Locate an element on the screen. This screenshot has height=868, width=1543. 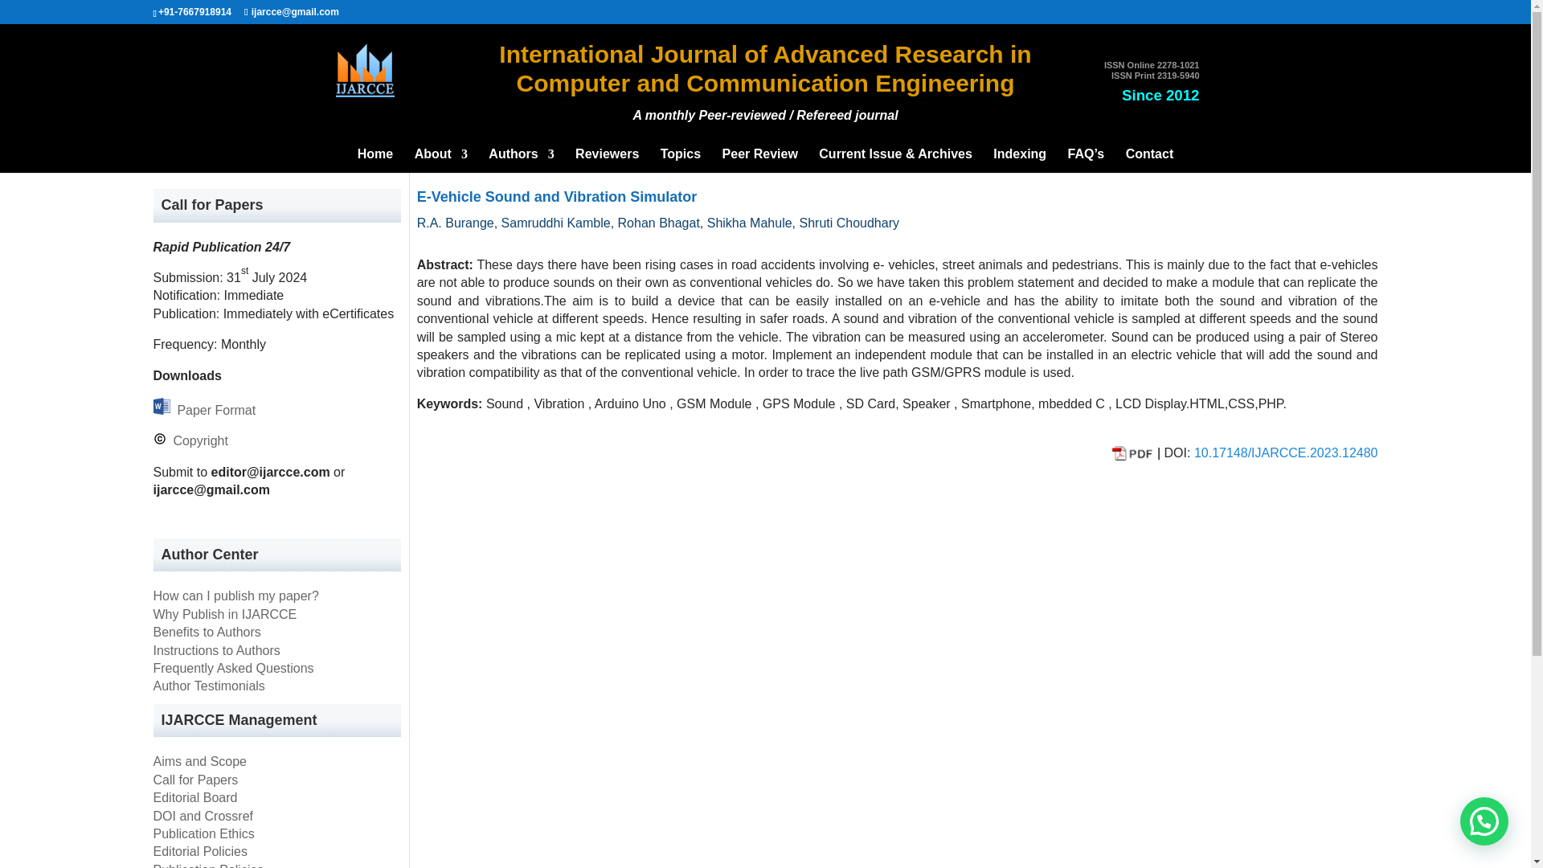
Home is located at coordinates (375, 160).